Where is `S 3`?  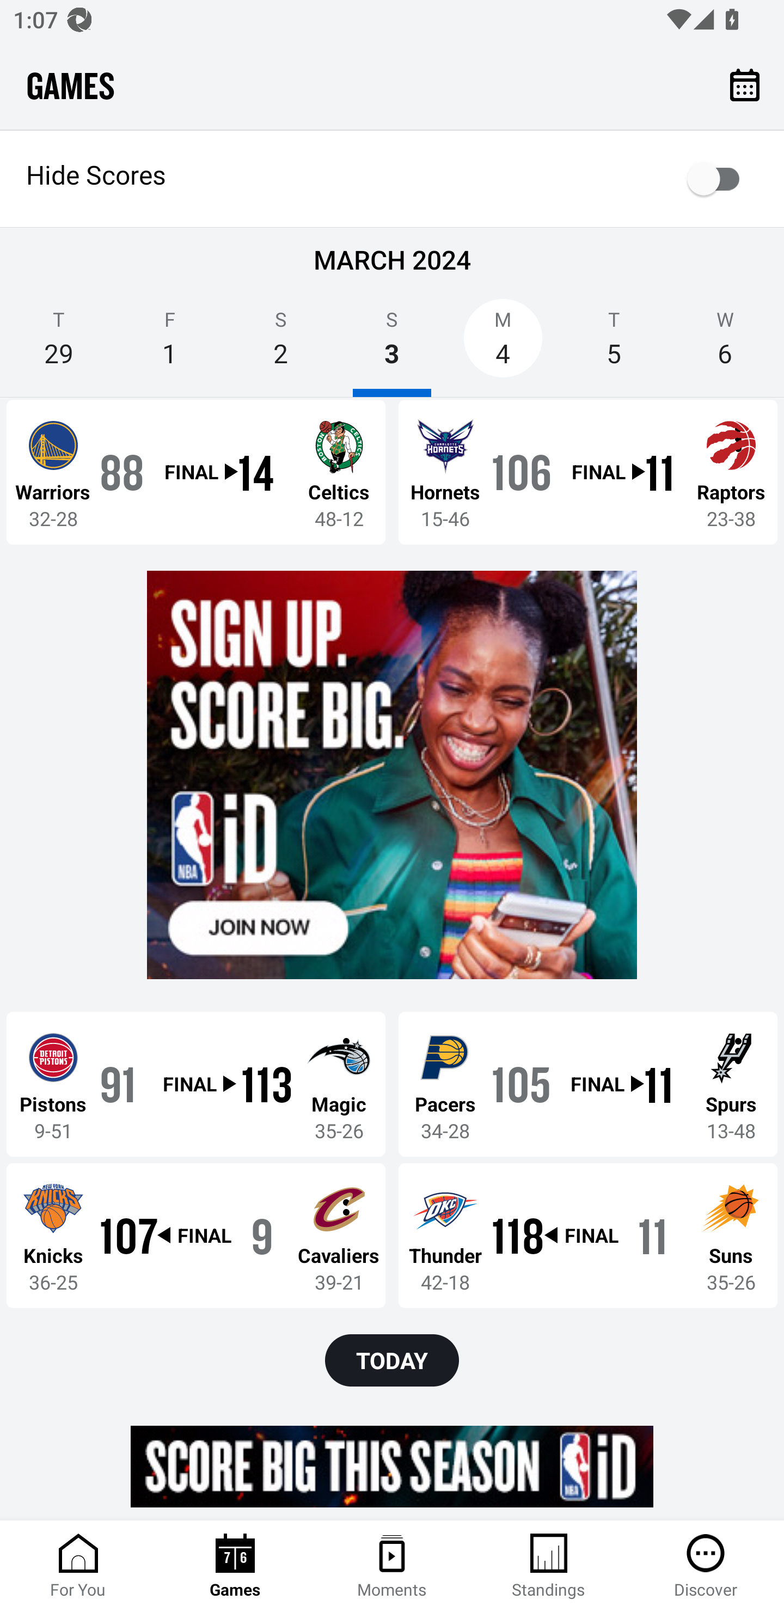
S 3 is located at coordinates (392, 344).